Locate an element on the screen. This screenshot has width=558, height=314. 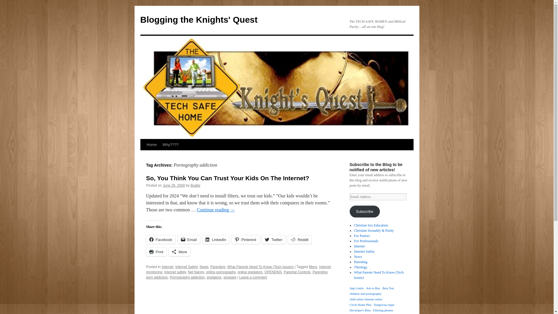
Blogging the Knights' Quest is located at coordinates (198, 19).